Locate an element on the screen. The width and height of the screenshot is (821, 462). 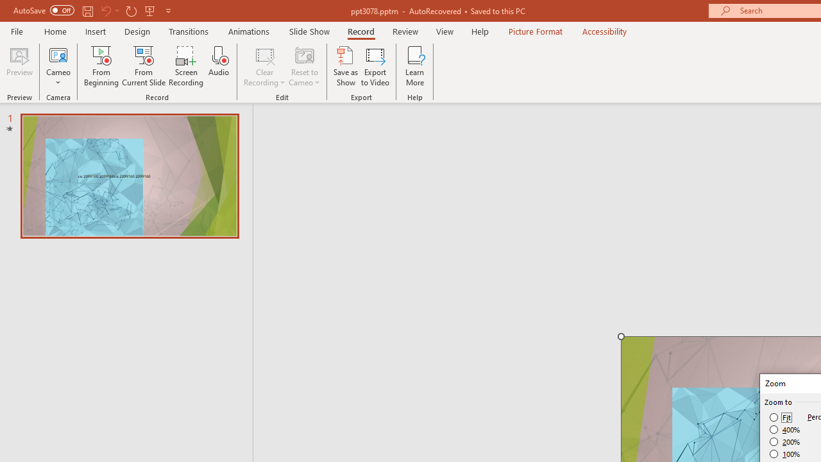
Screen Recording is located at coordinates (186, 65).